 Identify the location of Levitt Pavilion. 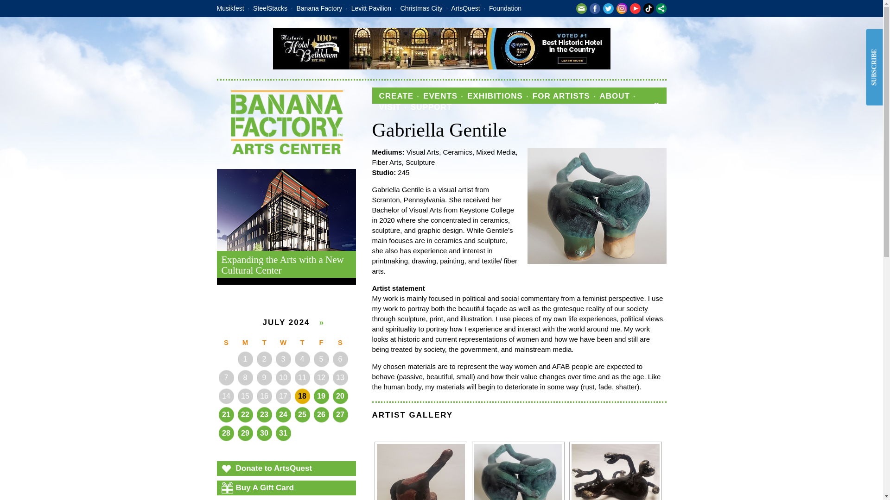
(371, 8).